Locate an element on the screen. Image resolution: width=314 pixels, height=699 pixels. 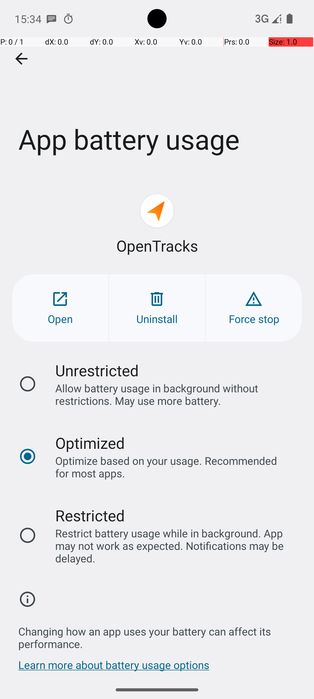
Optimize based on your usage. Recommended for most apps. is located at coordinates (172, 467).